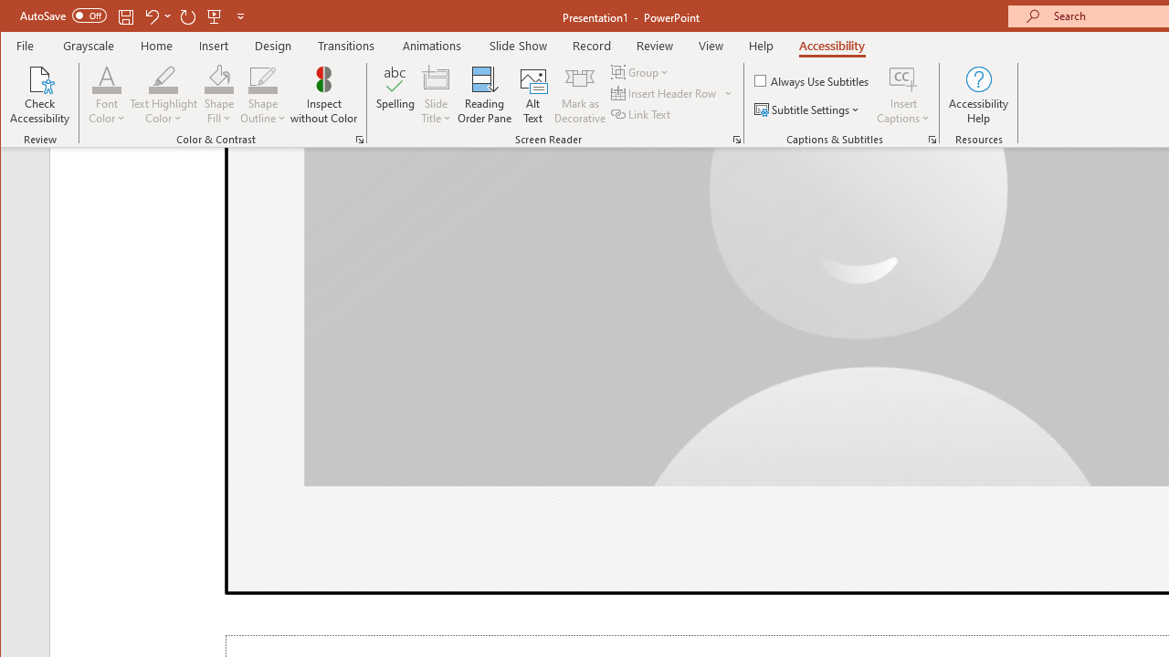  What do you see at coordinates (641, 71) in the screenshot?
I see `Group` at bounding box center [641, 71].